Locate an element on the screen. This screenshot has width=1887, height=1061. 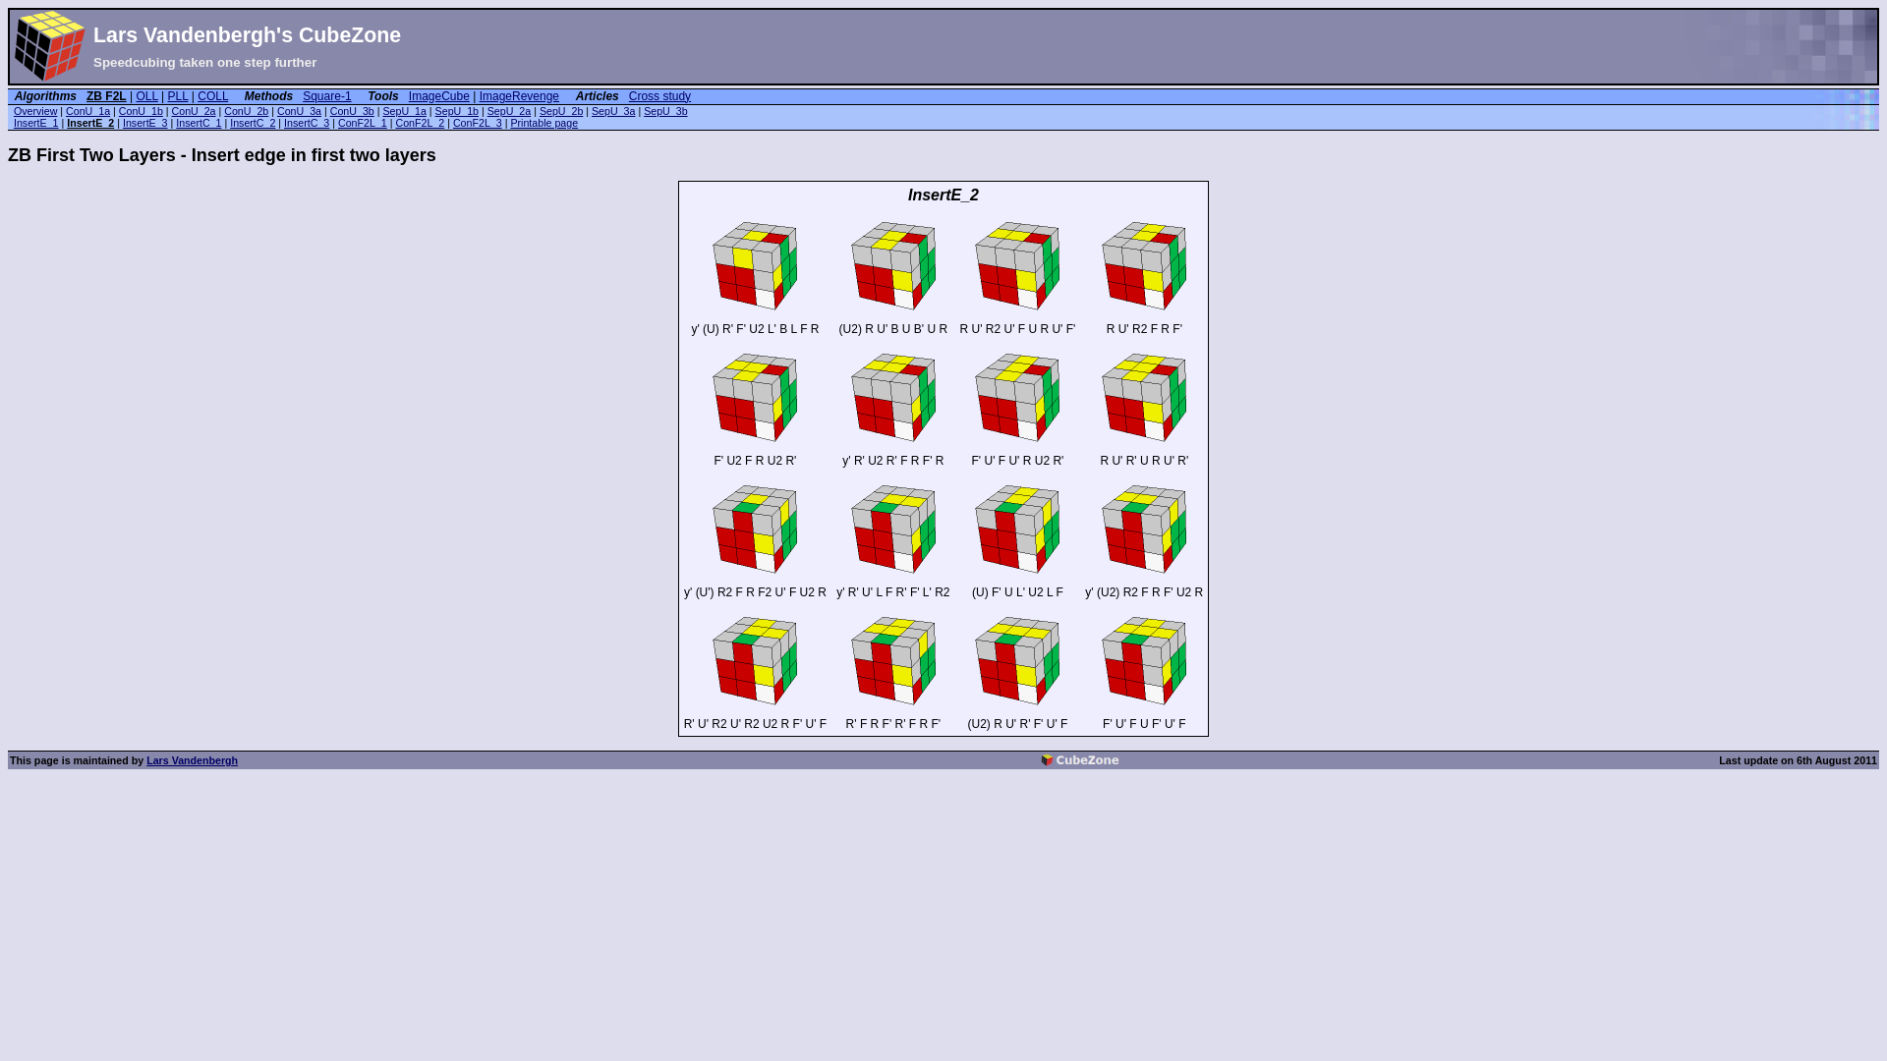
OLL is located at coordinates (146, 96).